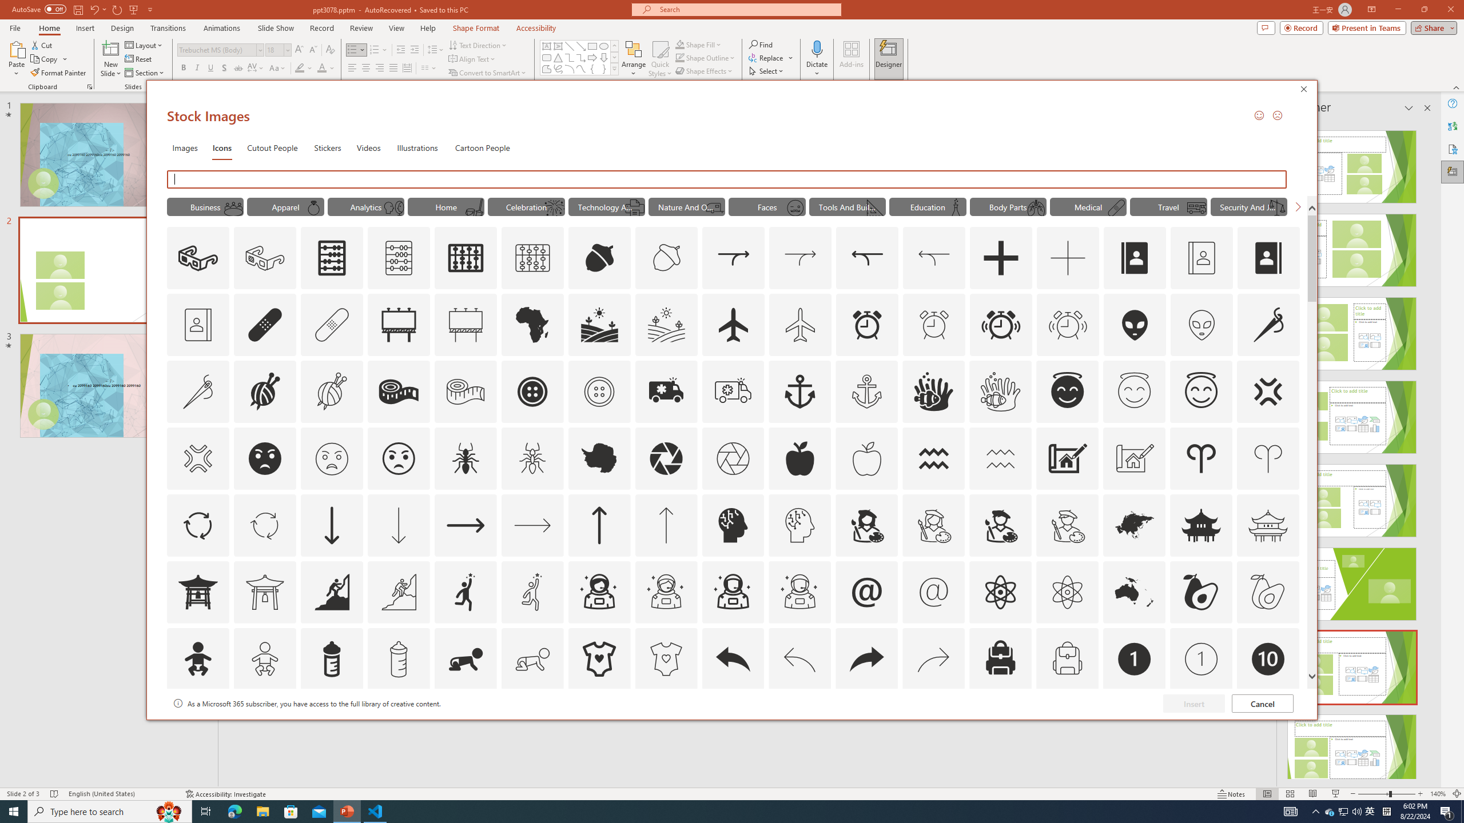 This screenshot has width=1464, height=823. Describe the element at coordinates (533, 525) in the screenshot. I see `AutomationID: Icons_ArrowRight_M` at that location.